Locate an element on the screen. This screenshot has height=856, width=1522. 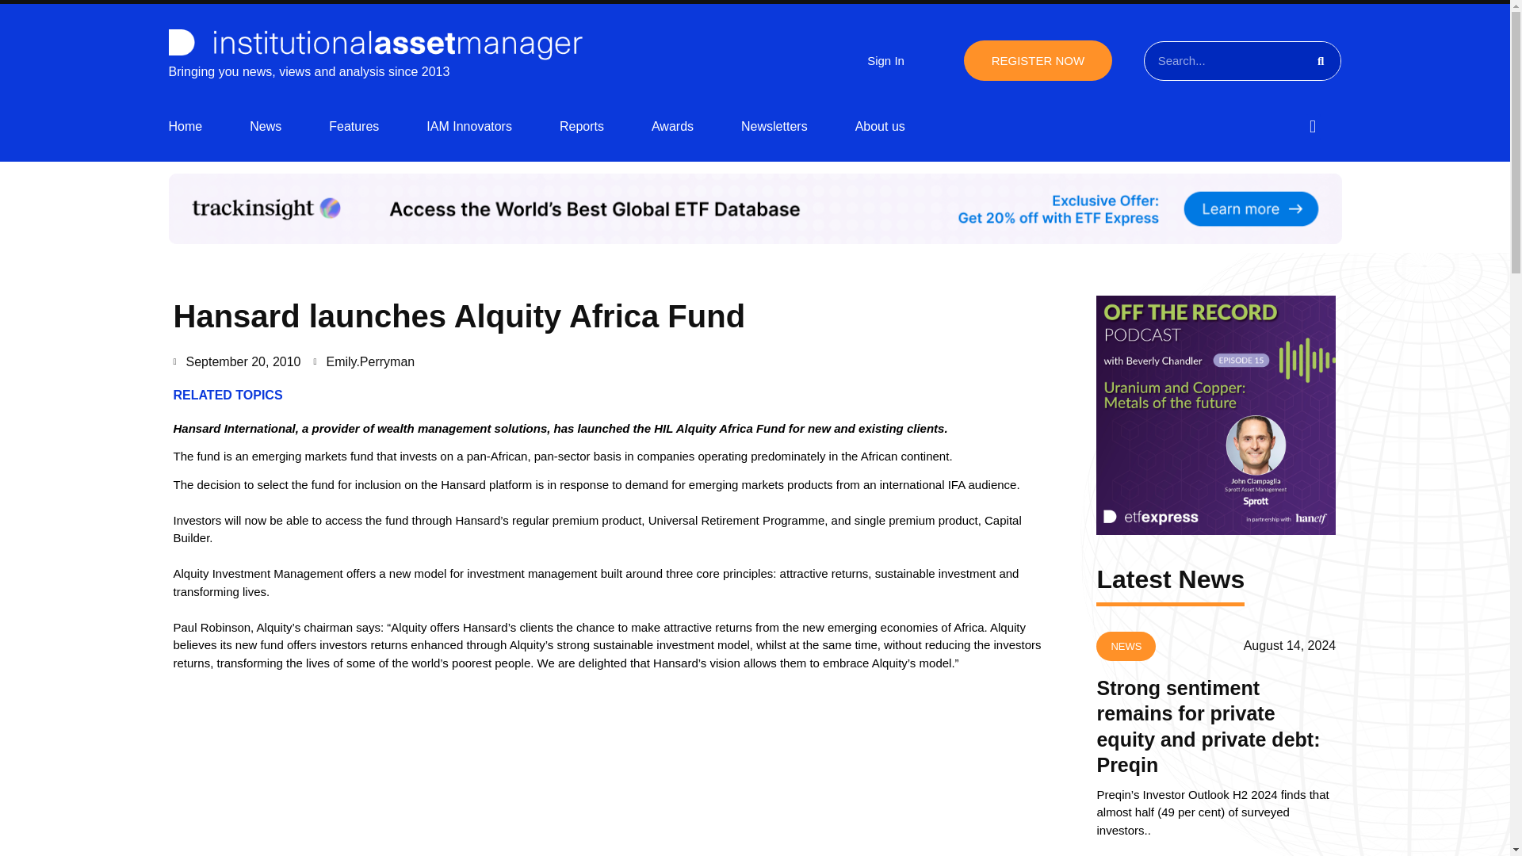
Home is located at coordinates (185, 127).